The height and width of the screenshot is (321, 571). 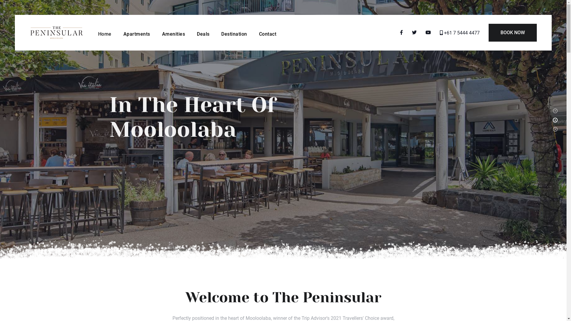 What do you see at coordinates (203, 33) in the screenshot?
I see `Deals` at bounding box center [203, 33].